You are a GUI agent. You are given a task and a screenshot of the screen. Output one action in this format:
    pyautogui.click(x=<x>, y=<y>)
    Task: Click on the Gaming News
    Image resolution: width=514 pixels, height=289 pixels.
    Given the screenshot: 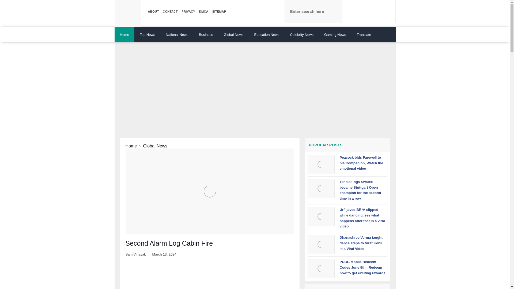 What is the action you would take?
    pyautogui.click(x=335, y=34)
    